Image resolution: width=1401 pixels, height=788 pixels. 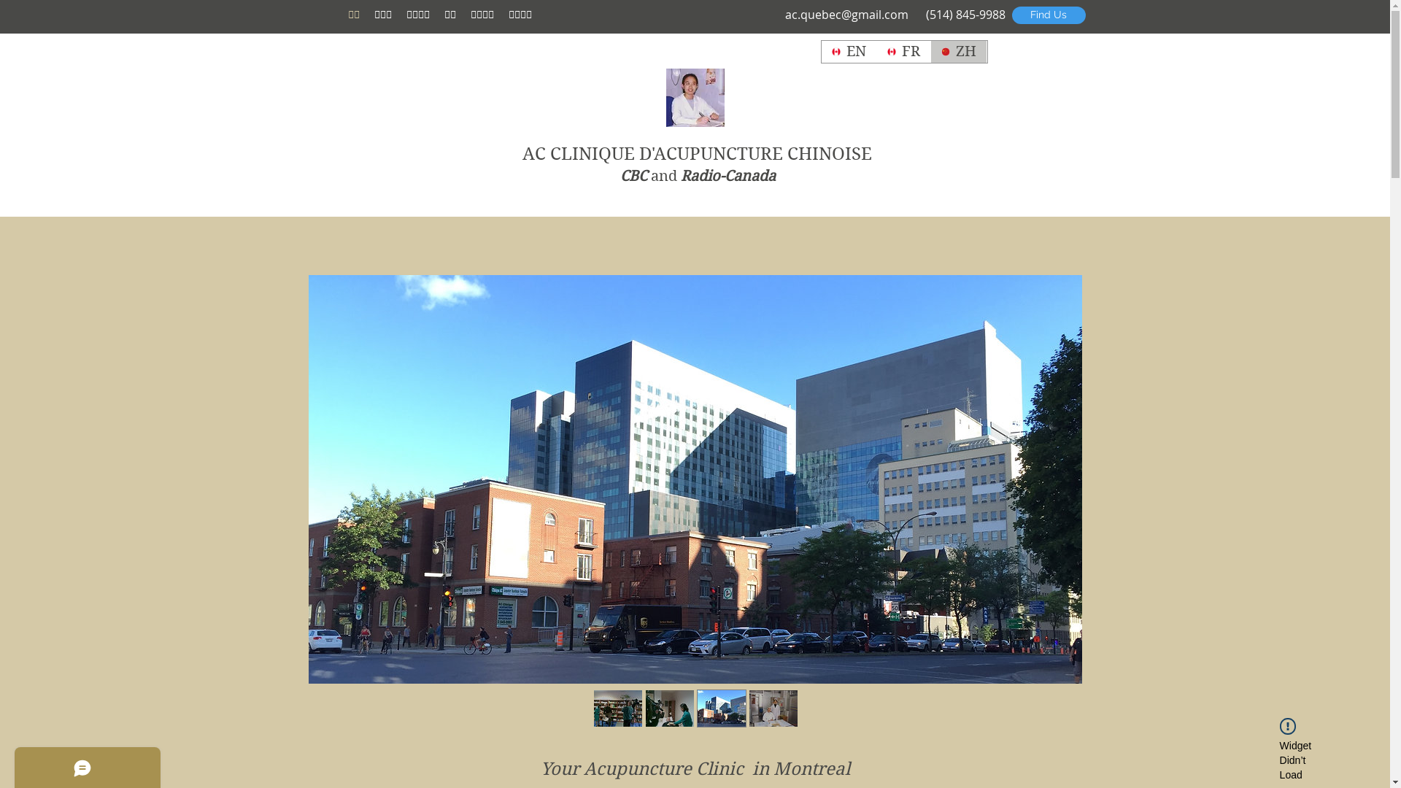 What do you see at coordinates (959, 52) in the screenshot?
I see `ZH` at bounding box center [959, 52].